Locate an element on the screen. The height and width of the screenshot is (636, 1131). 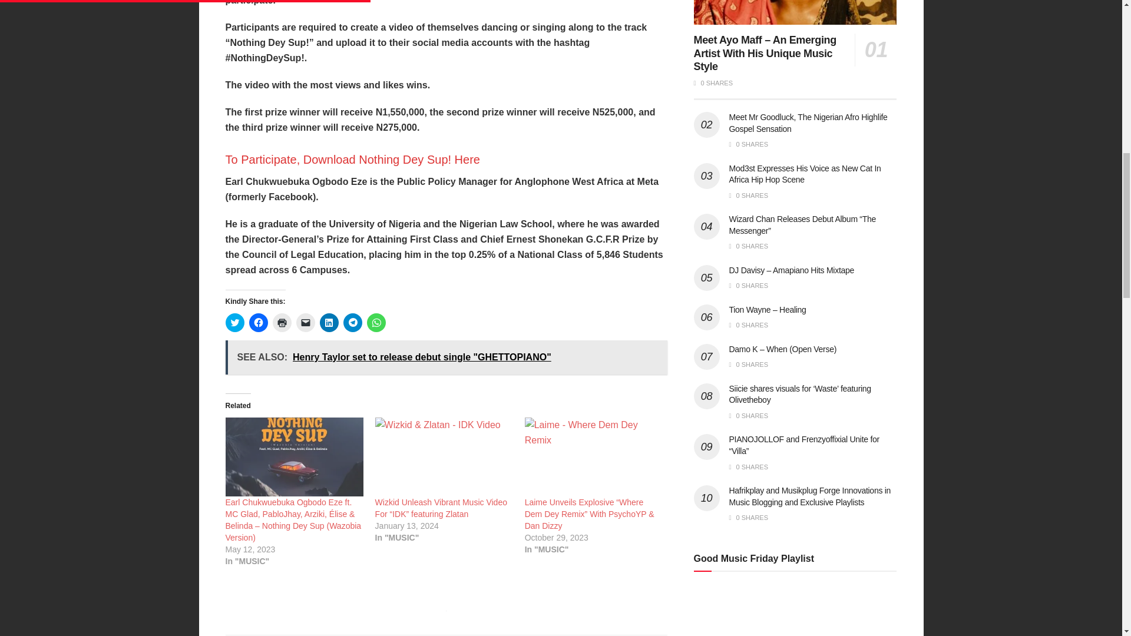
Click to share on WhatsApp is located at coordinates (376, 323).